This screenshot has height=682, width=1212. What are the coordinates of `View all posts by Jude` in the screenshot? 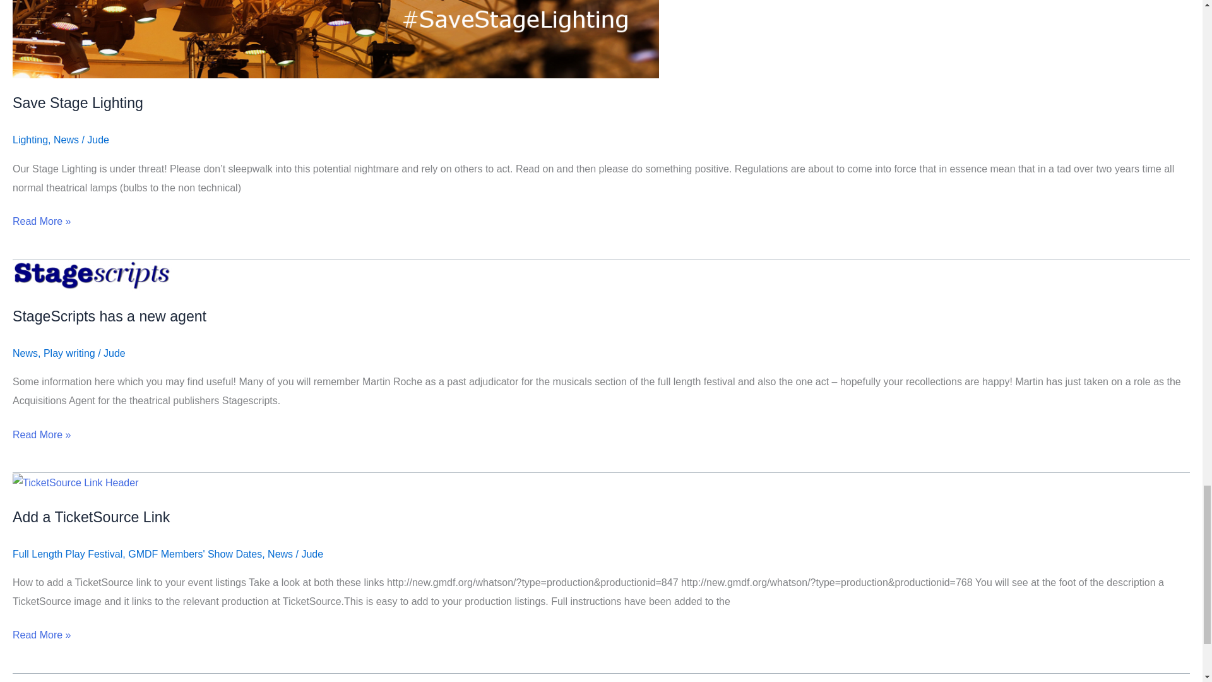 It's located at (114, 353).